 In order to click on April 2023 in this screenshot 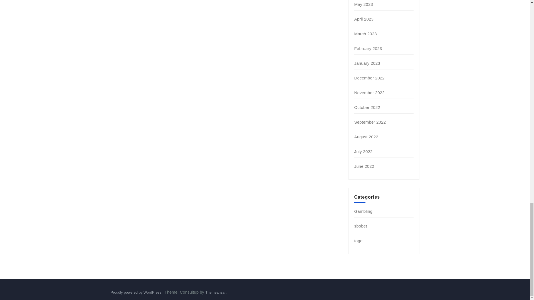, I will do `click(364, 19)`.